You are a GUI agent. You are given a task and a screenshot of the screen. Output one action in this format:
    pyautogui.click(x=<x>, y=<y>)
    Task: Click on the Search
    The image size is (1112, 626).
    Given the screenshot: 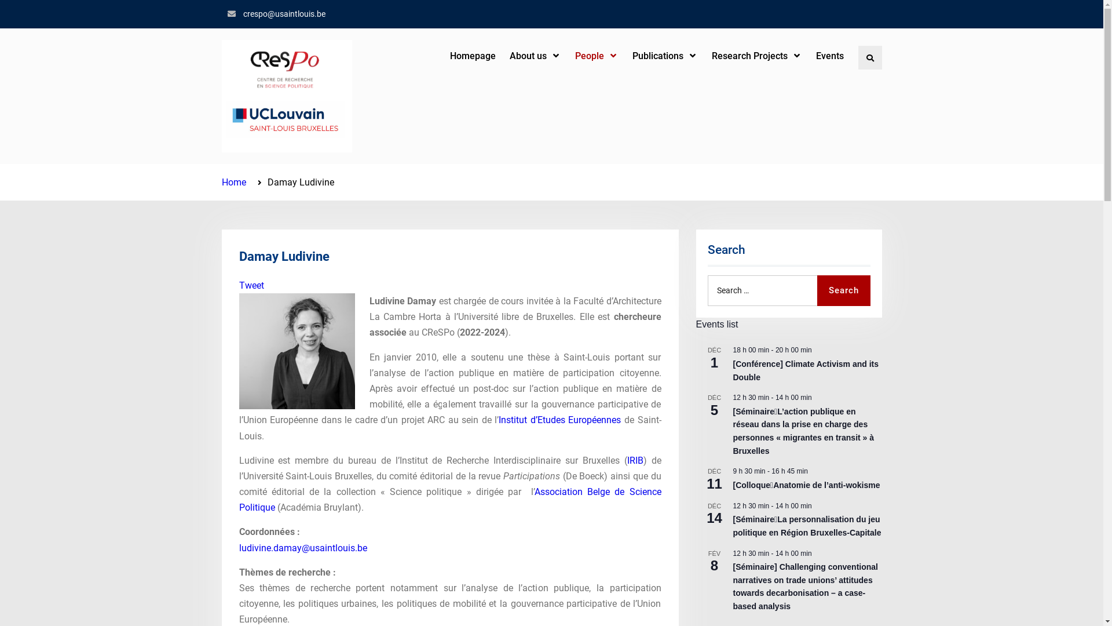 What is the action you would take?
    pyautogui.click(x=870, y=57)
    